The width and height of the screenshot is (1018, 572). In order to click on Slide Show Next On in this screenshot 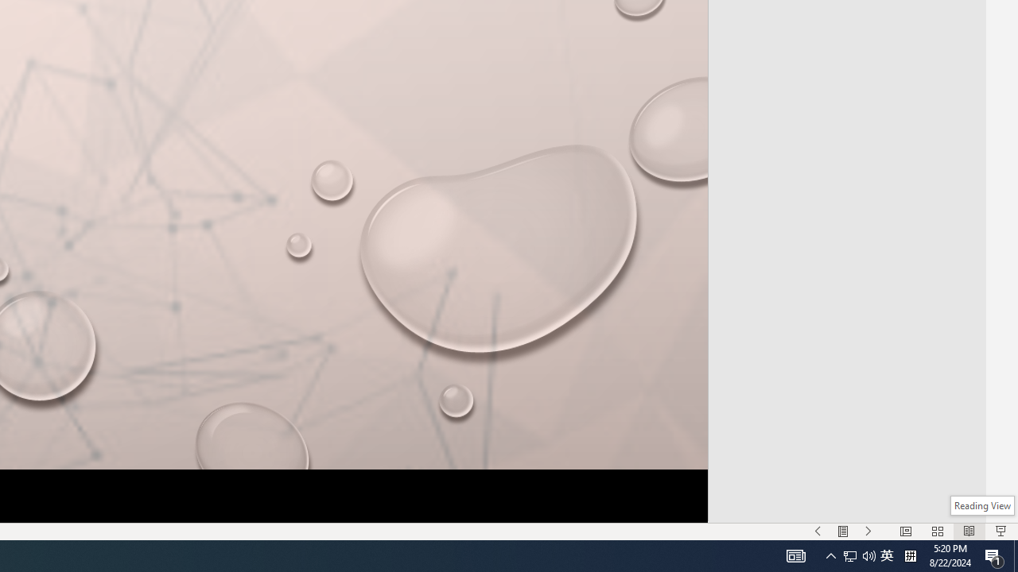, I will do `click(868, 531)`.